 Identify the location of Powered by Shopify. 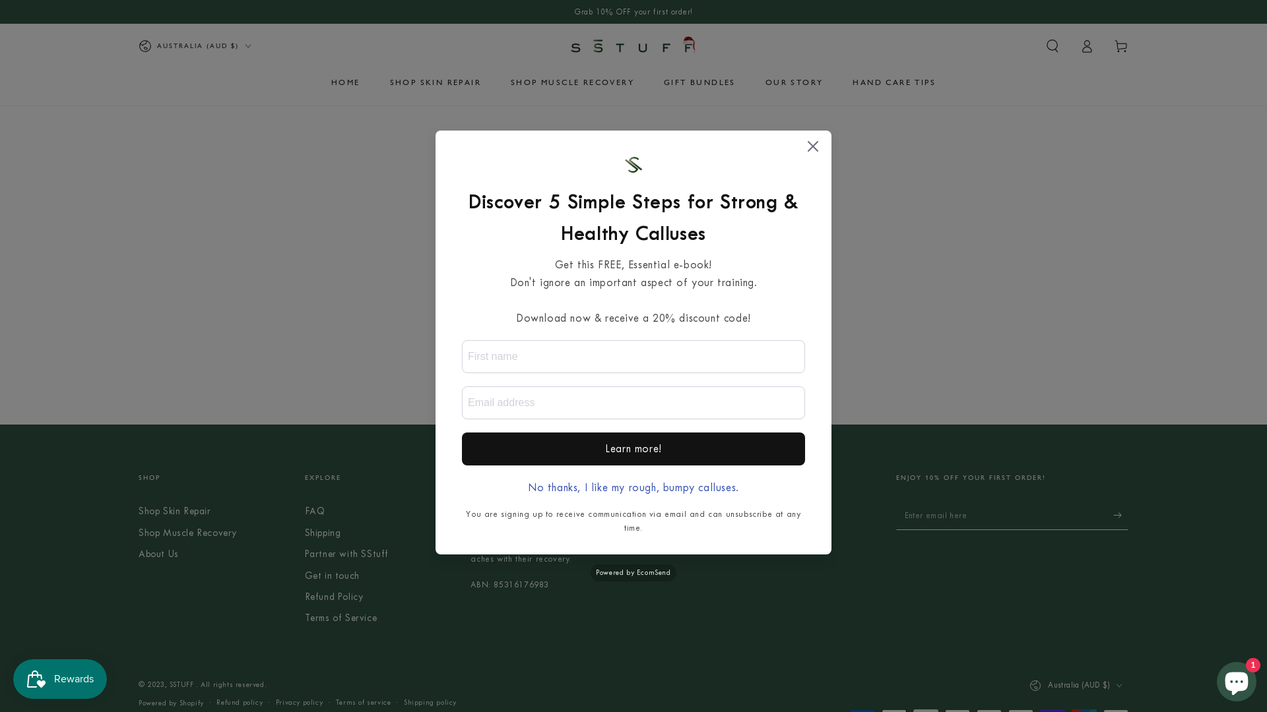
(172, 704).